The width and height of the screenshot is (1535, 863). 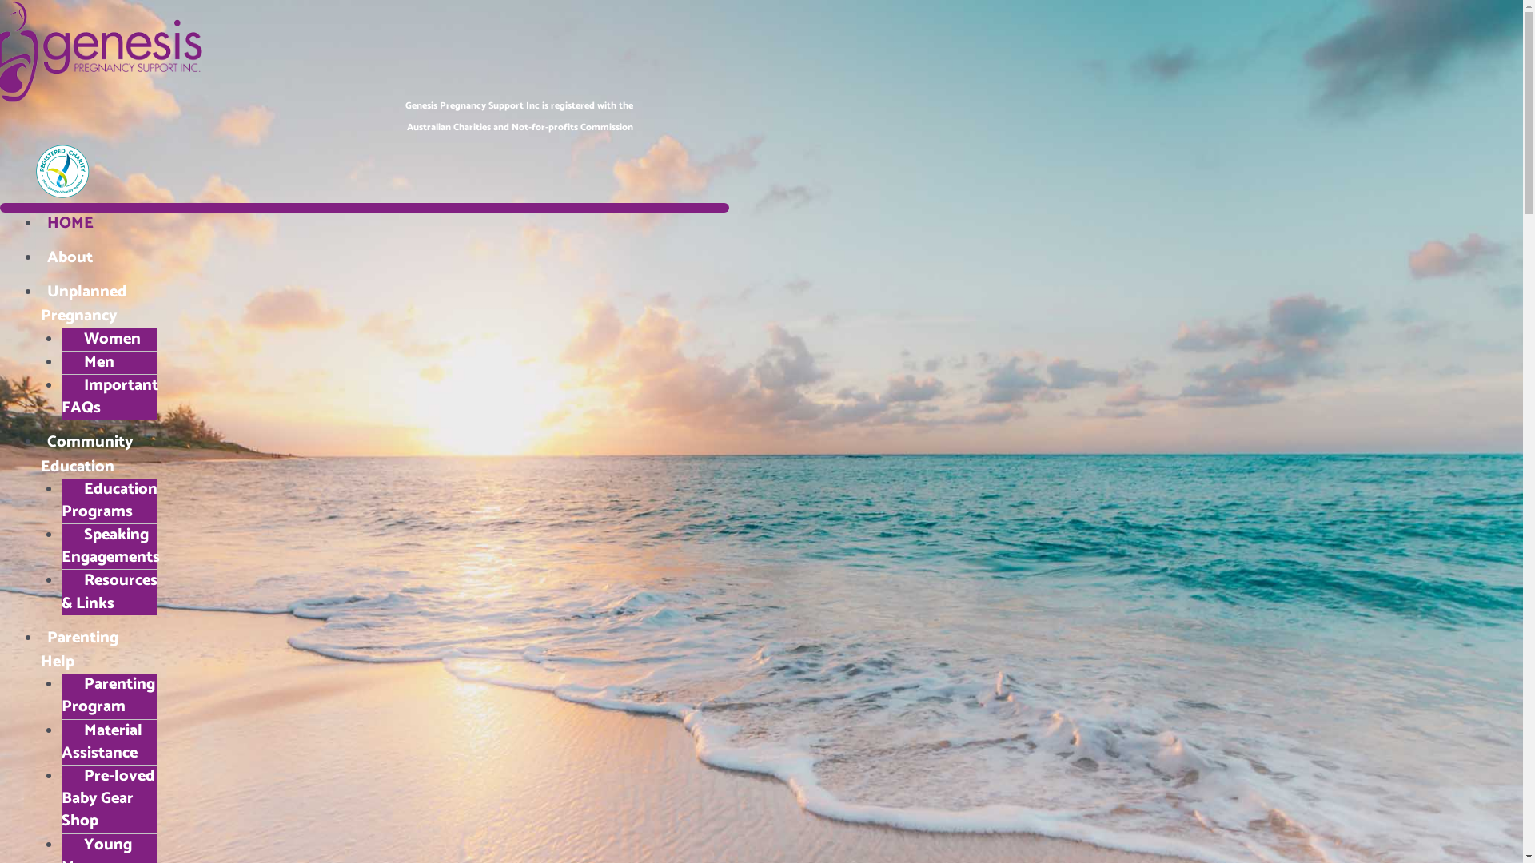 I want to click on Important FAQs, so click(x=109, y=396).